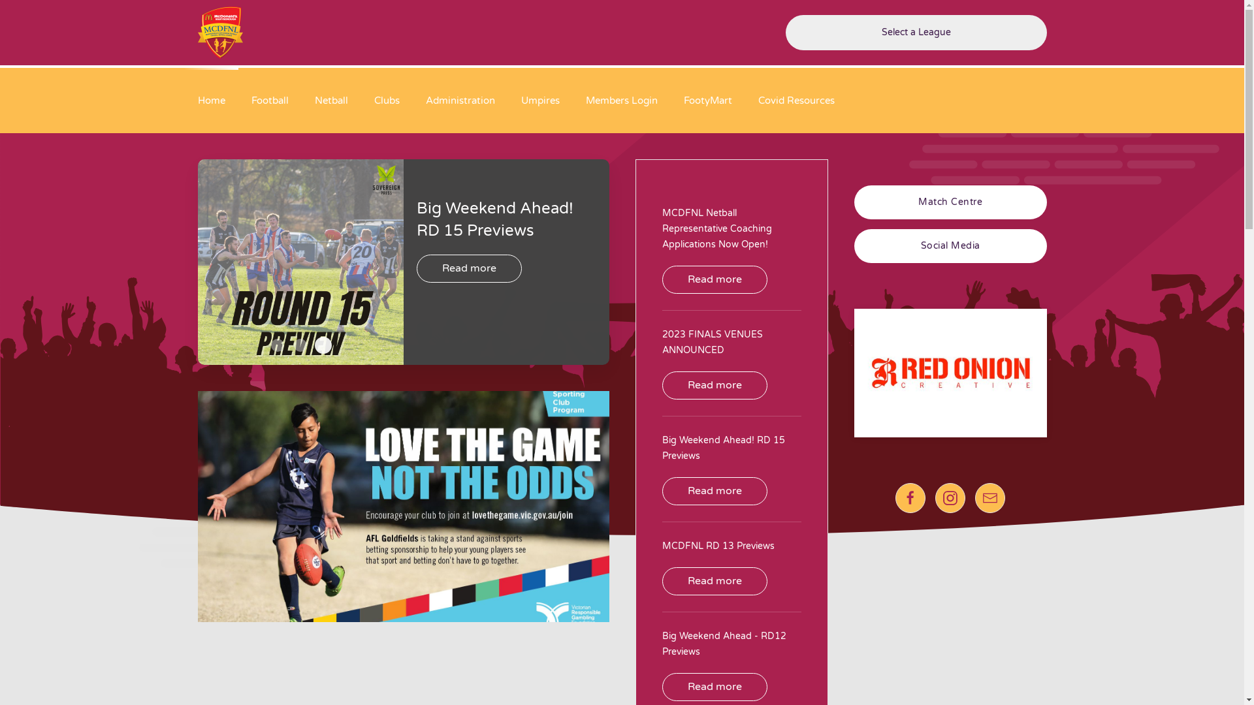 The height and width of the screenshot is (705, 1254). Describe the element at coordinates (460, 101) in the screenshot. I see `Administration` at that location.